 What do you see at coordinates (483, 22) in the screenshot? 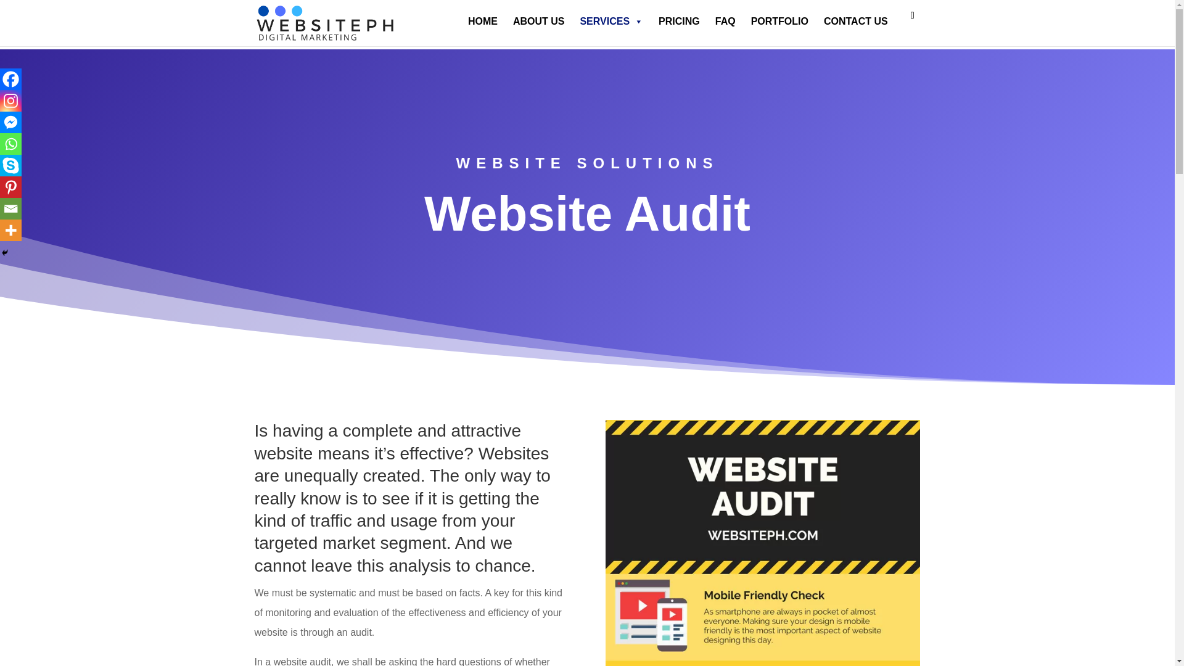
I see `HOME` at bounding box center [483, 22].